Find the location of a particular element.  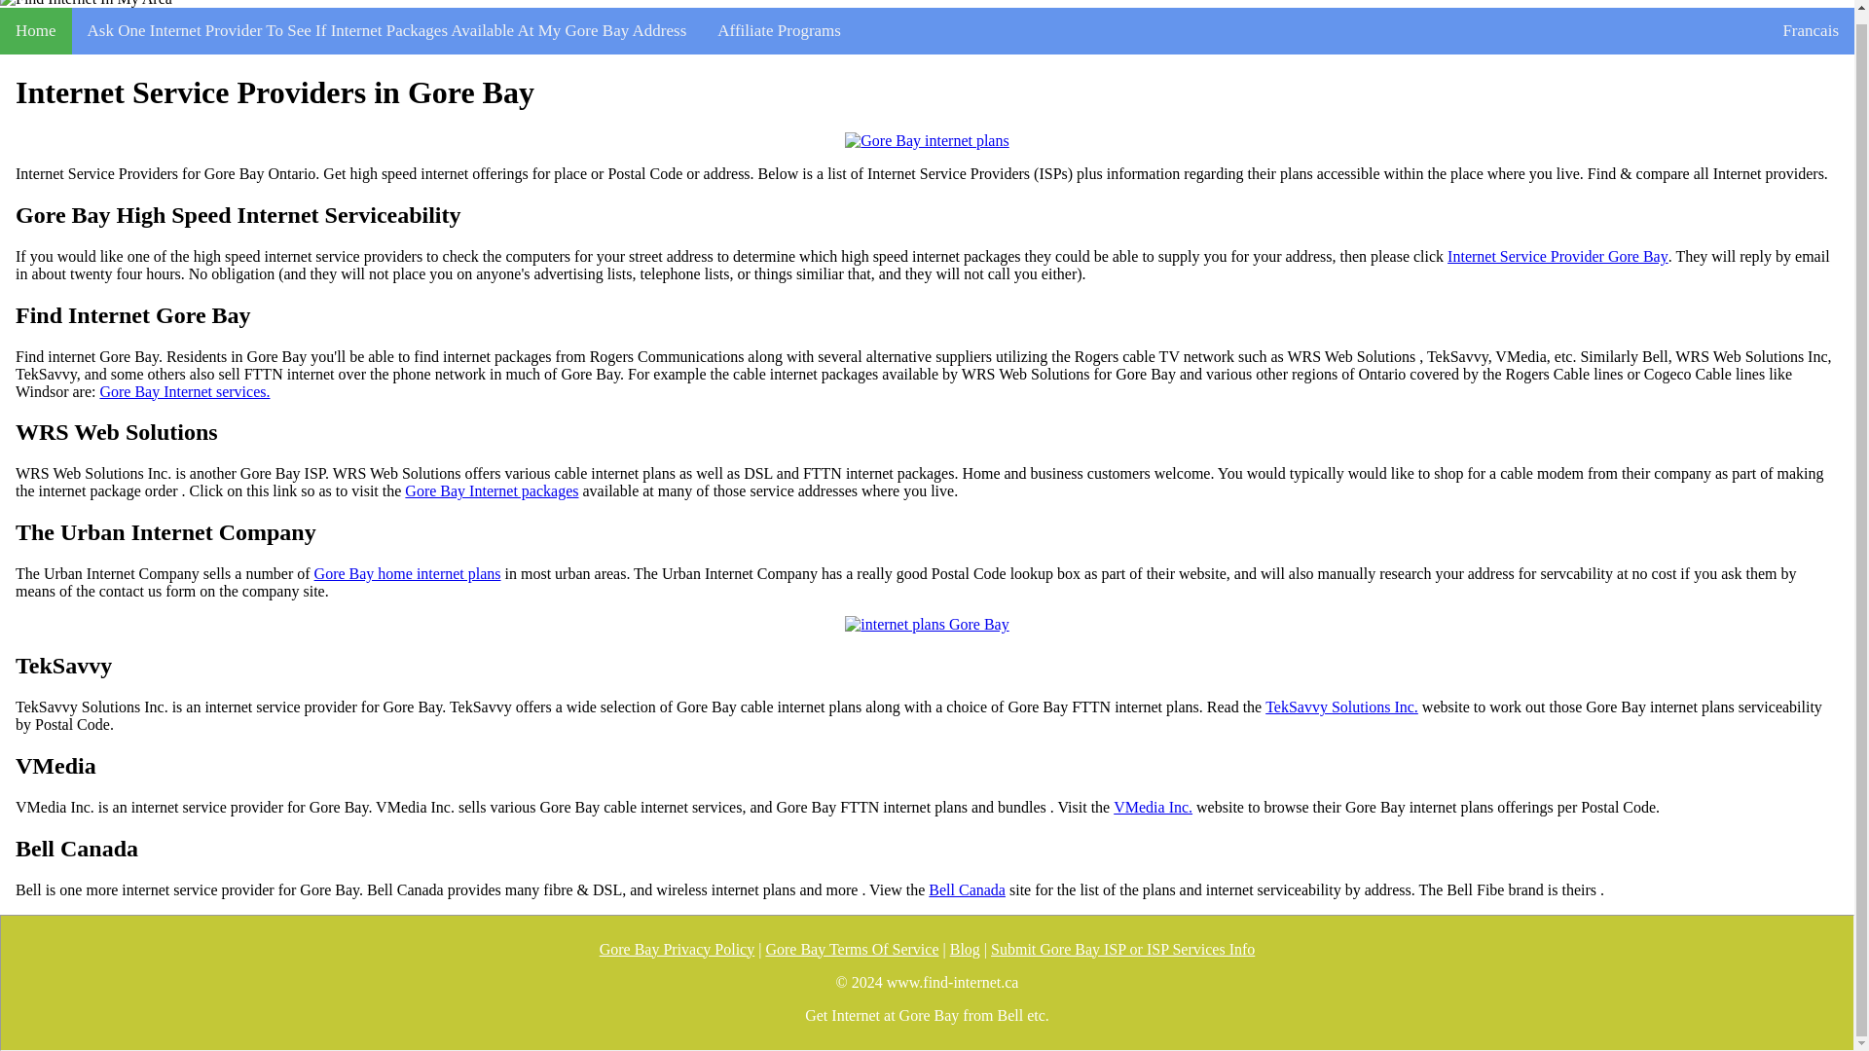

TekSavvy Solutions Inc. is located at coordinates (1341, 707).